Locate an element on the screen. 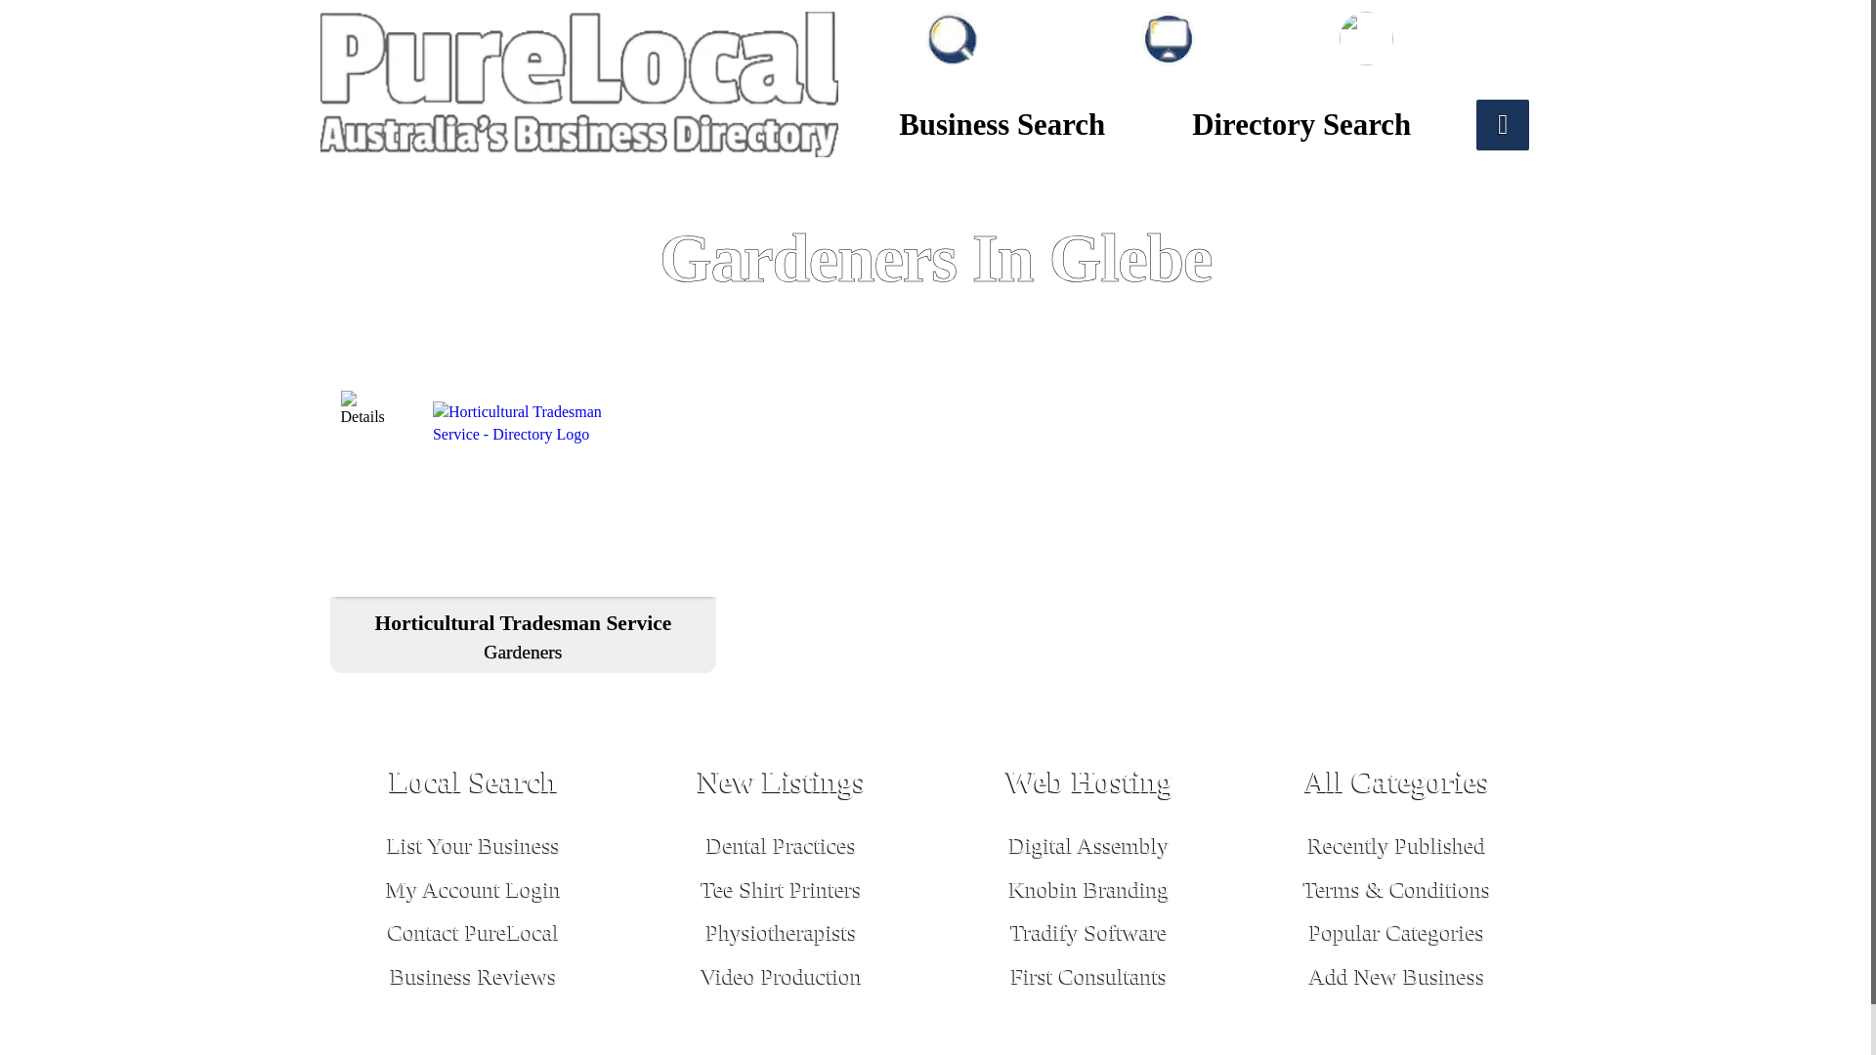 The width and height of the screenshot is (1876, 1055). Popular Categories is located at coordinates (1396, 931).